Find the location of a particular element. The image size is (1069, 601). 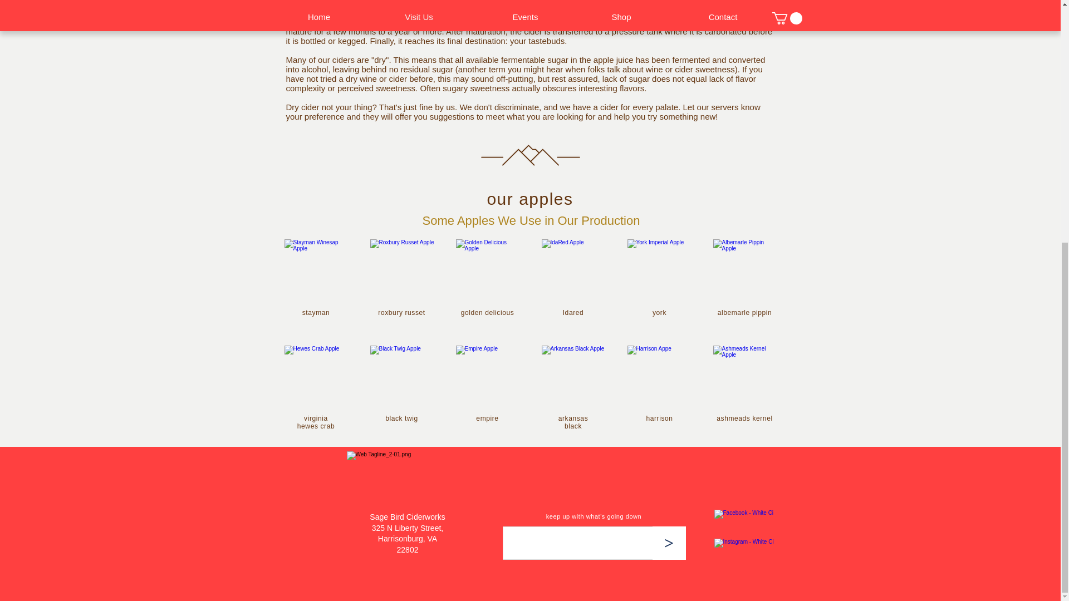

Click The Image To Learn More is located at coordinates (744, 377).